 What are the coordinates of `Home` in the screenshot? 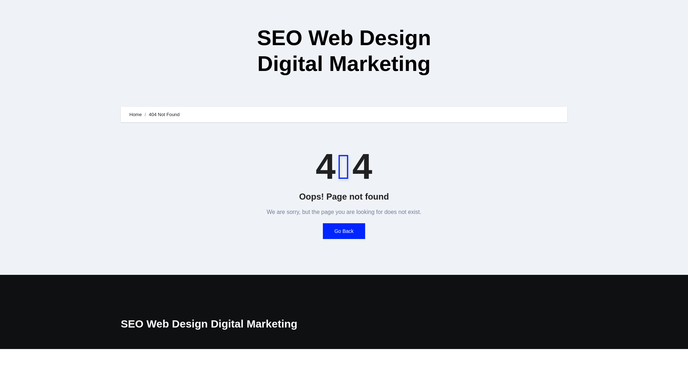 It's located at (135, 115).